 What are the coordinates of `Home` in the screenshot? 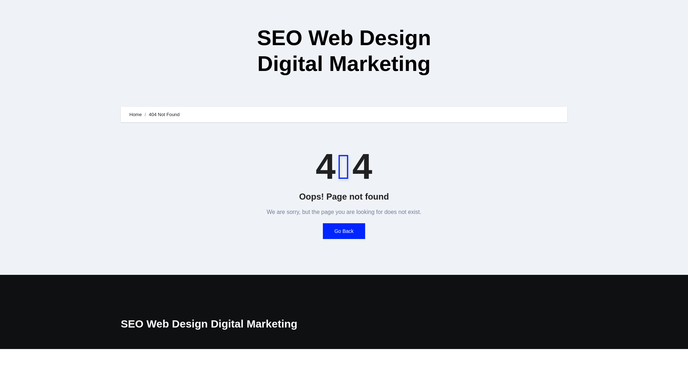 It's located at (135, 115).